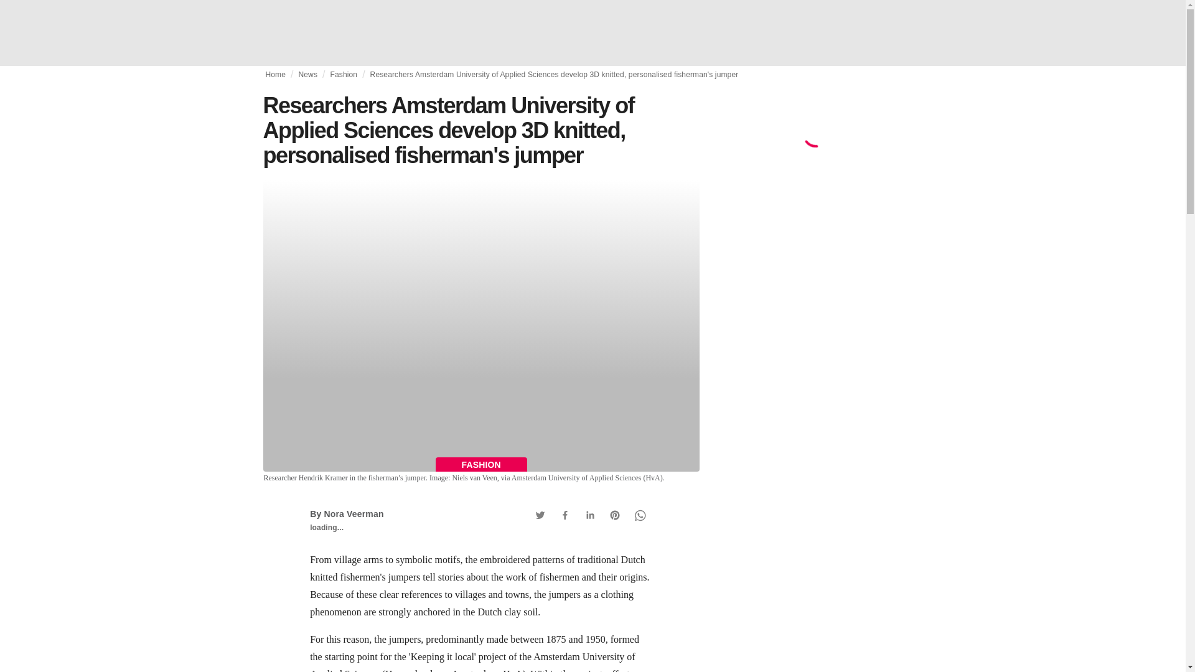  What do you see at coordinates (346, 513) in the screenshot?
I see `By Nora Veerman` at bounding box center [346, 513].